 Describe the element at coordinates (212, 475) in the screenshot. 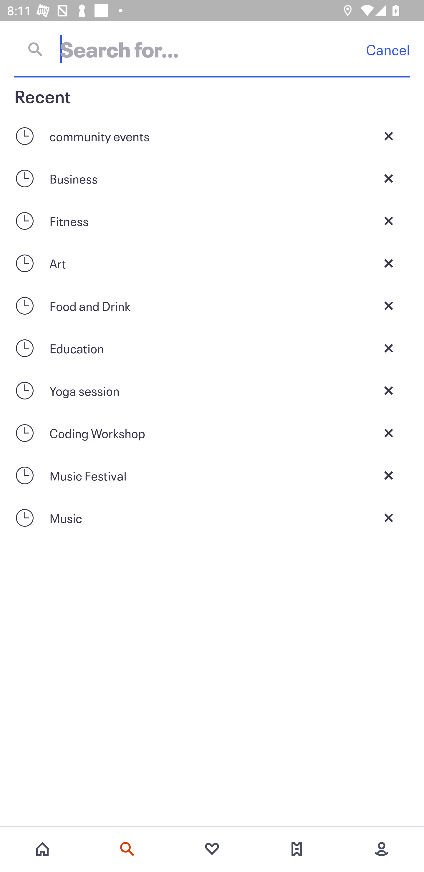

I see `Music Festival Close current screen` at that location.